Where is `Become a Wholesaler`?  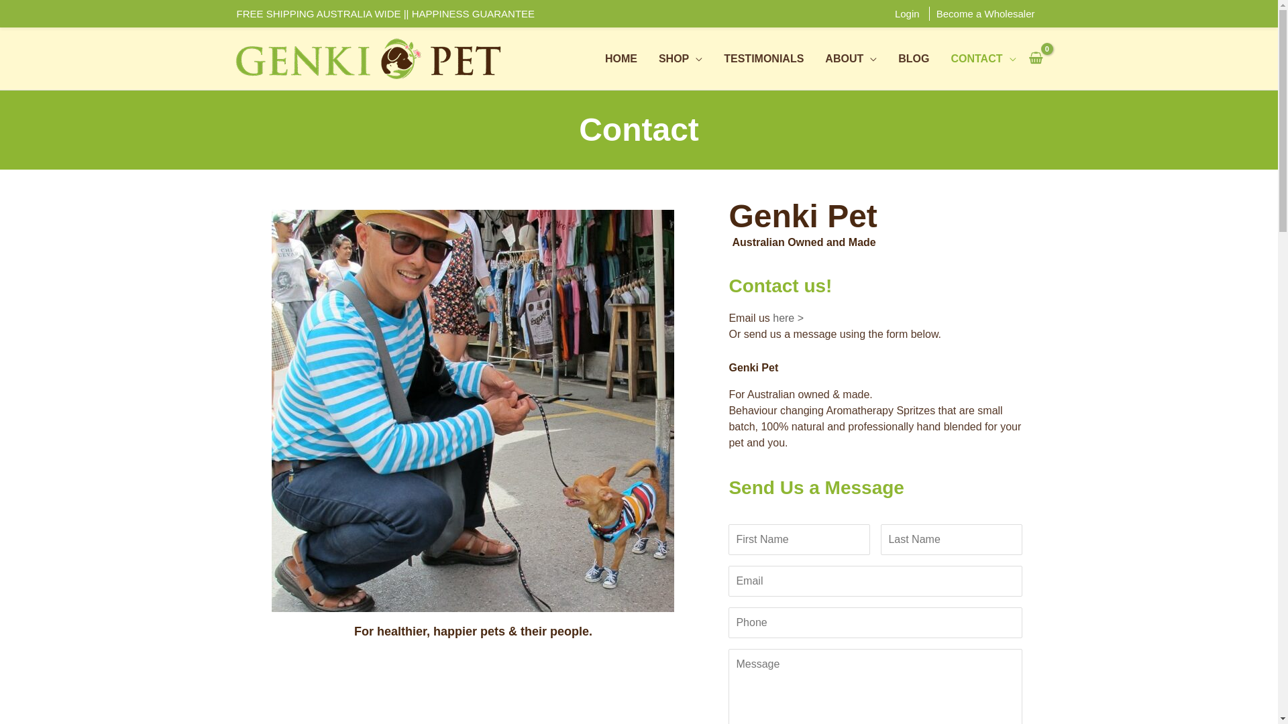 Become a Wholesaler is located at coordinates (986, 13).